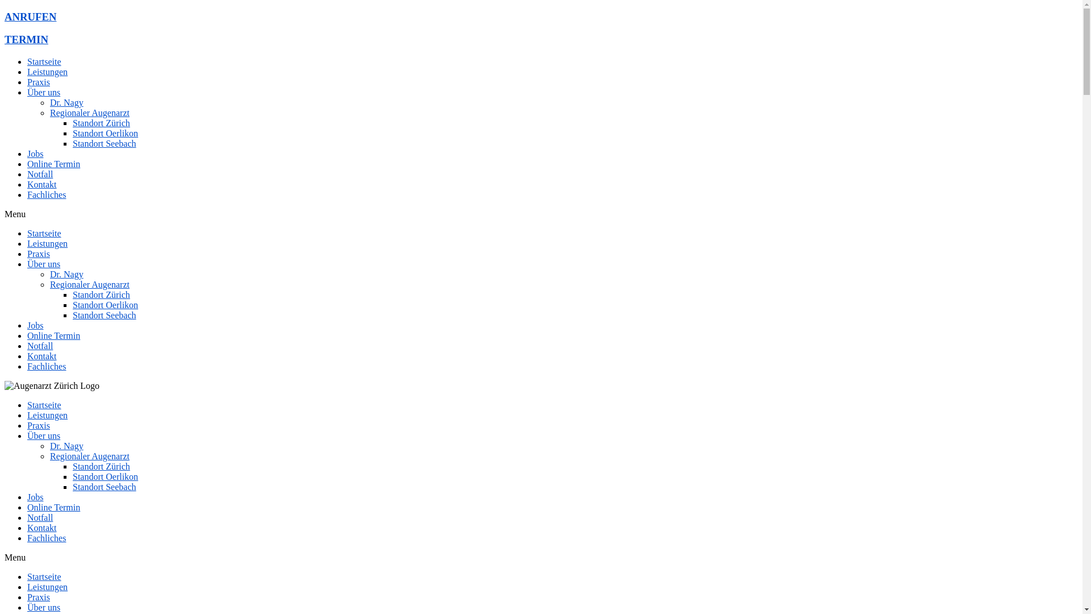  Describe the element at coordinates (42, 528) in the screenshot. I see `Kontakt` at that location.